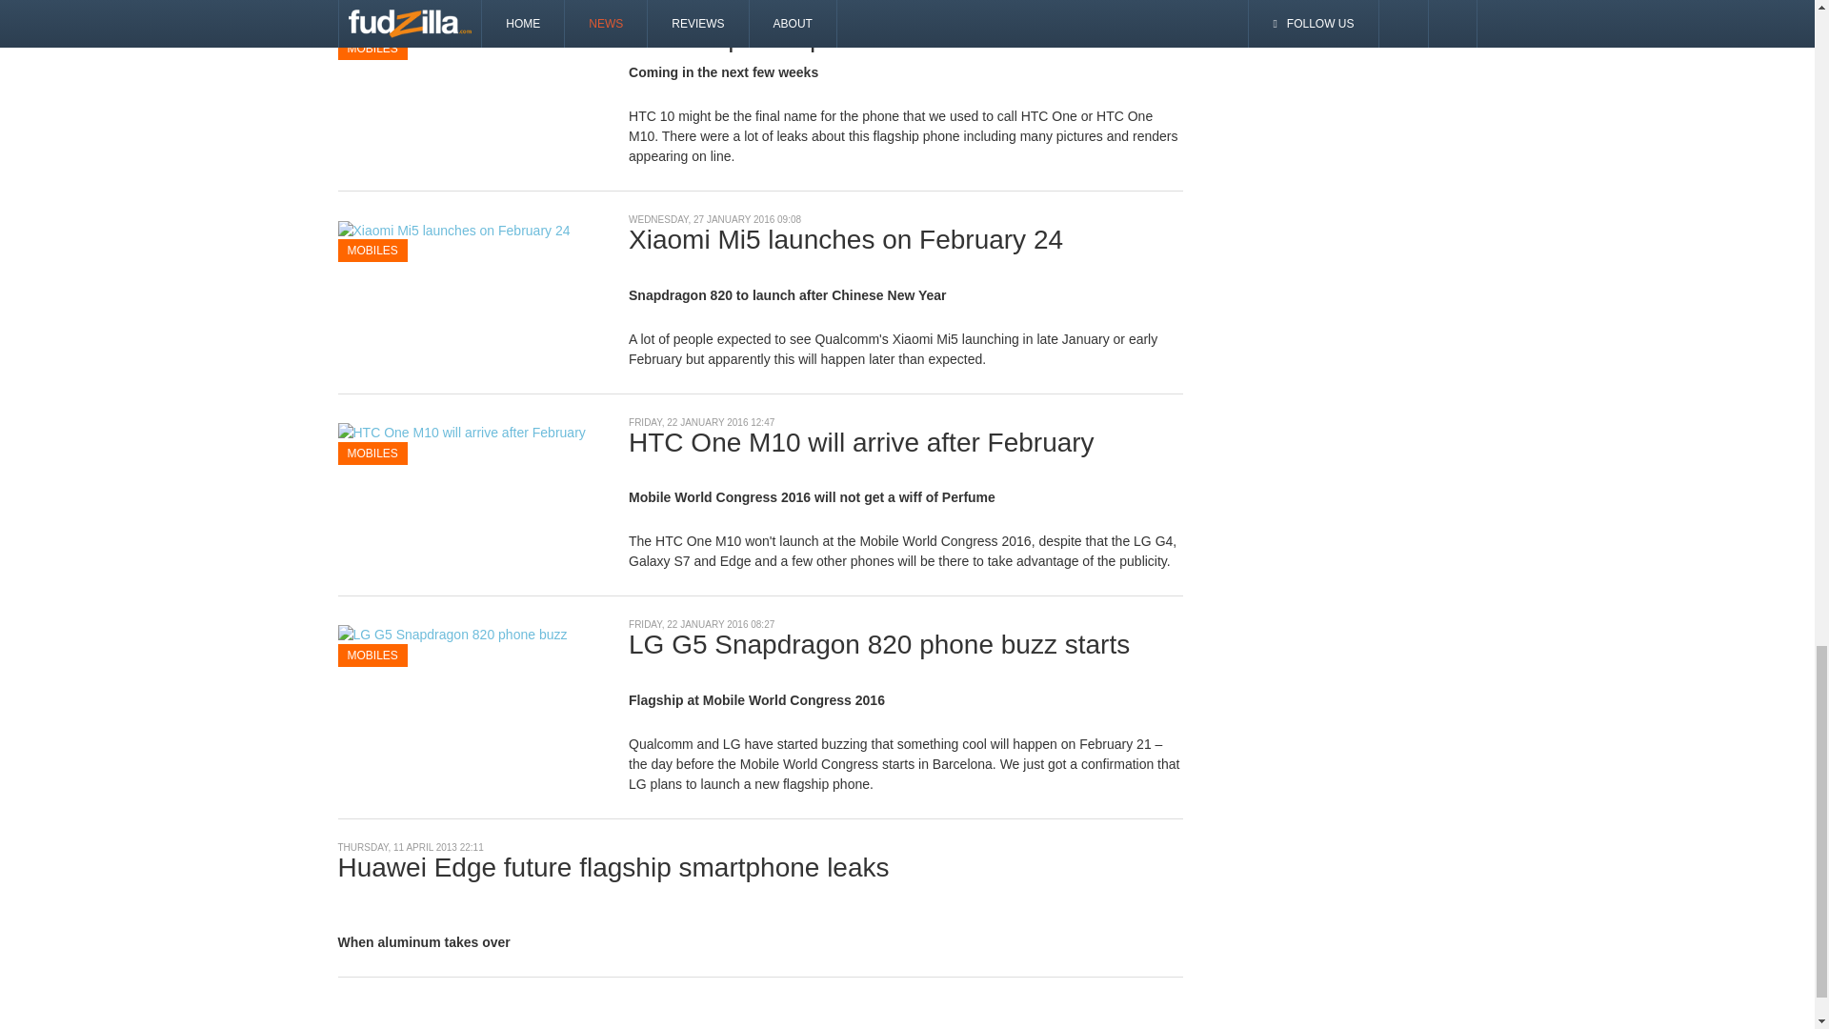 This screenshot has width=1829, height=1029. What do you see at coordinates (452, 230) in the screenshot?
I see `Xiaomi Mi5 launches on February 24` at bounding box center [452, 230].